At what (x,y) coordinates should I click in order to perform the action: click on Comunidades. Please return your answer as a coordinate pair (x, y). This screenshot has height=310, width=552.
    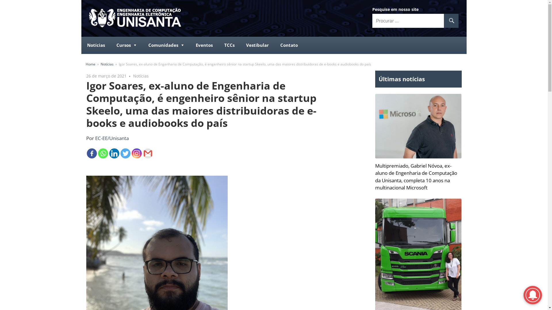
    Looking at the image, I should click on (166, 45).